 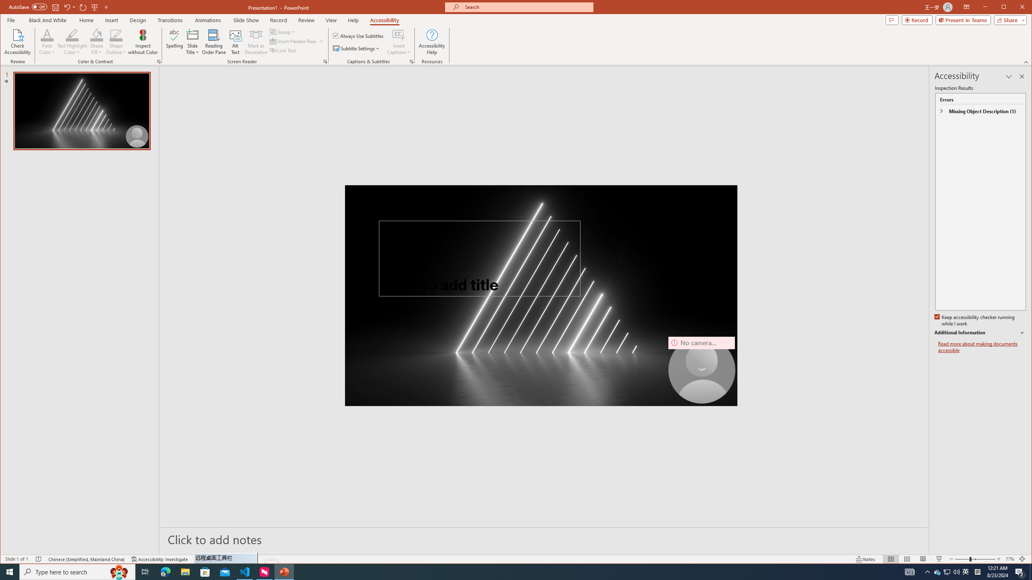 What do you see at coordinates (193, 35) in the screenshot?
I see `Slide Title` at bounding box center [193, 35].